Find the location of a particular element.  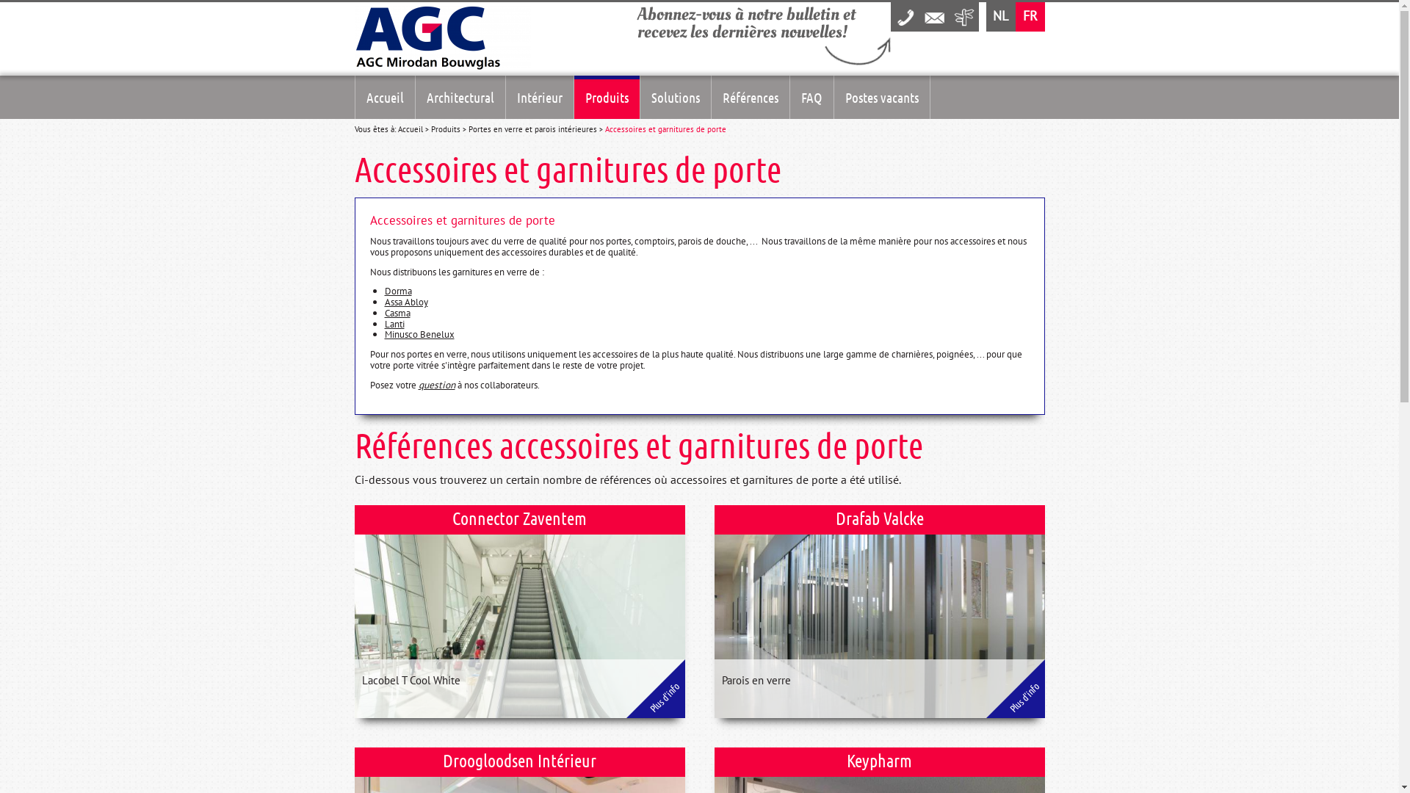

NL is located at coordinates (1000, 17).